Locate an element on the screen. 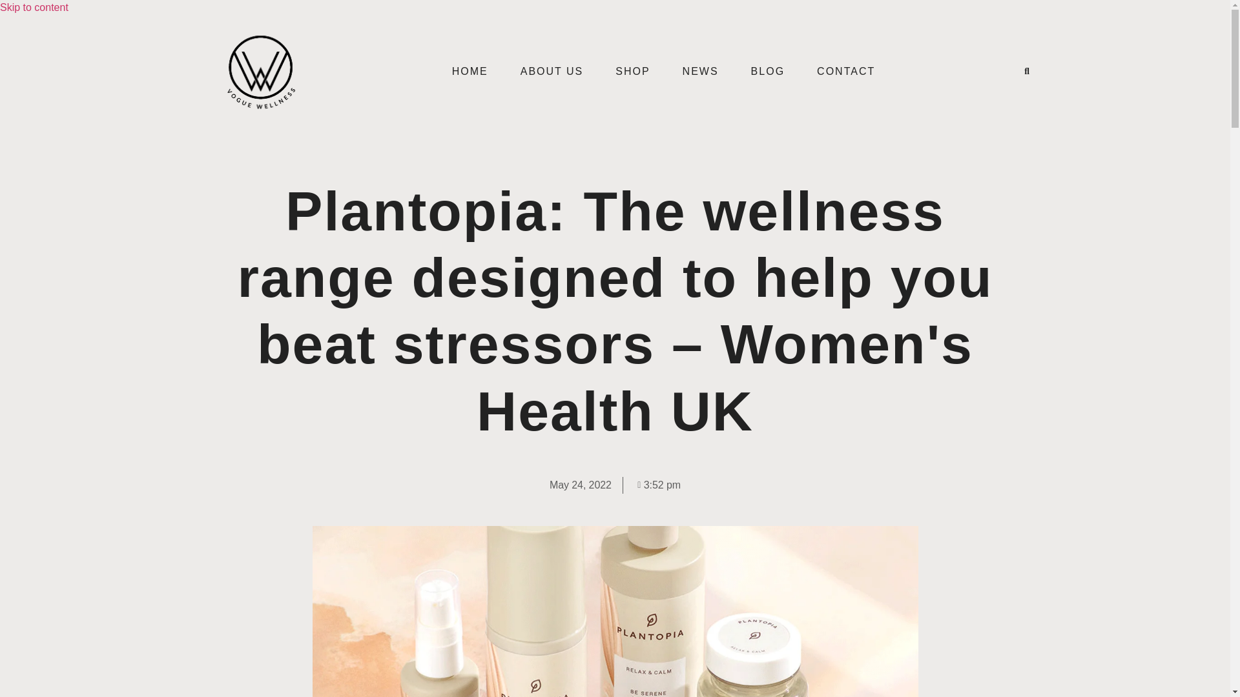  NEWS is located at coordinates (701, 72).